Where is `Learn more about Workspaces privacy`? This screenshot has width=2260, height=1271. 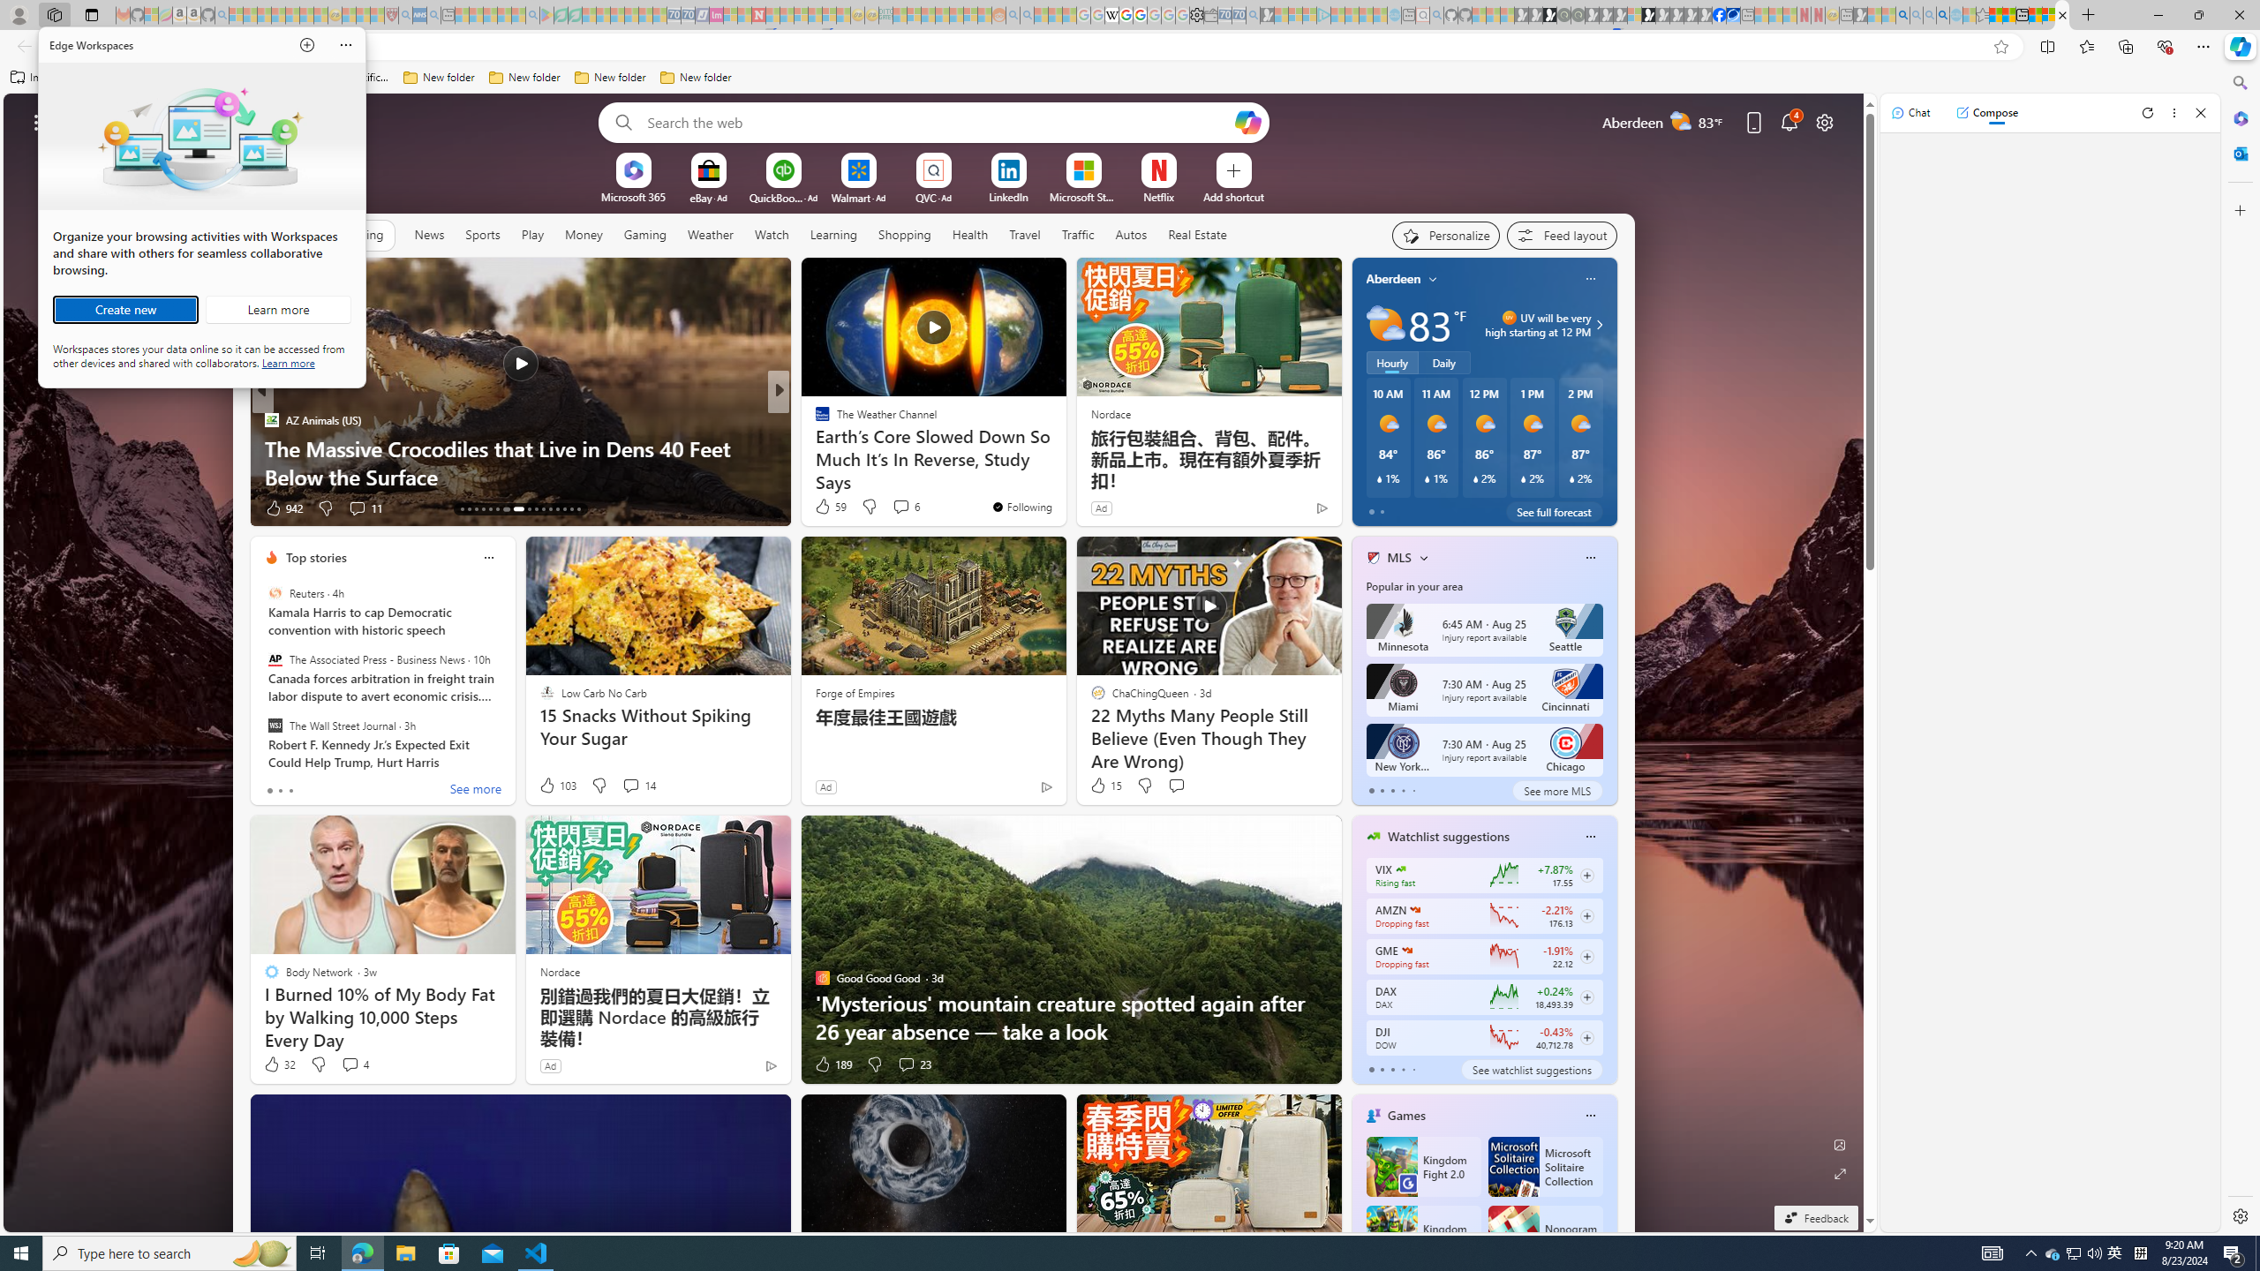
Learn more about Workspaces privacy is located at coordinates (288, 362).